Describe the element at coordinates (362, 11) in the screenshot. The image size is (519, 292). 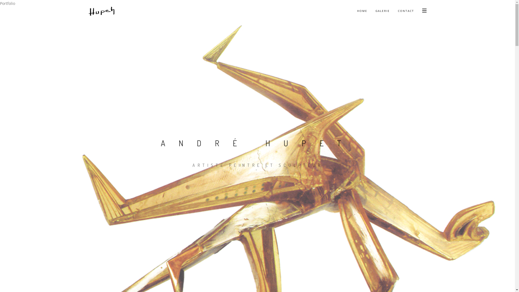
I see `HOME` at that location.